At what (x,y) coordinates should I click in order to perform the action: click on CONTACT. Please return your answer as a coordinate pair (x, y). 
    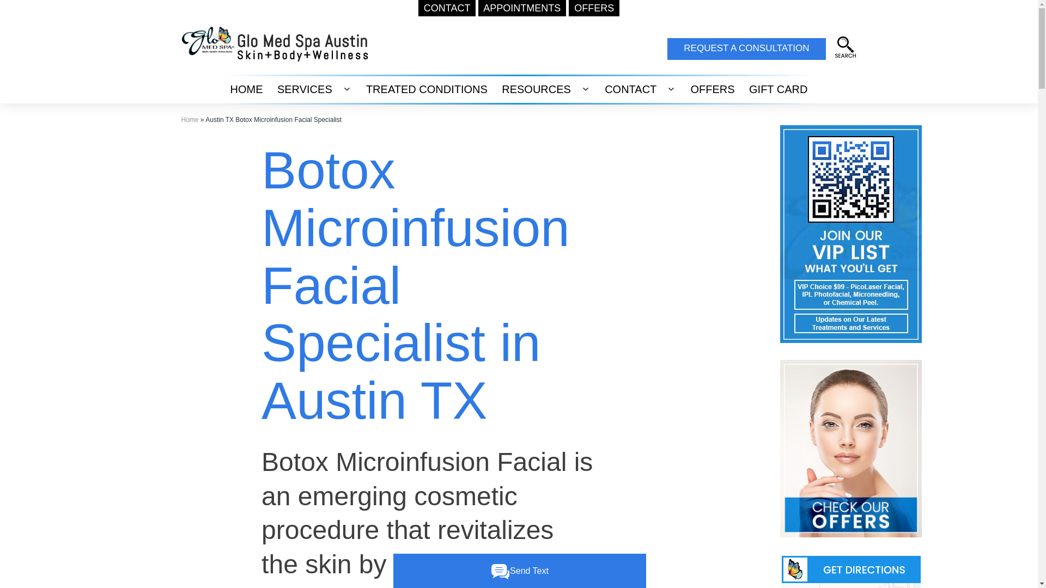
    Looking at the image, I should click on (631, 89).